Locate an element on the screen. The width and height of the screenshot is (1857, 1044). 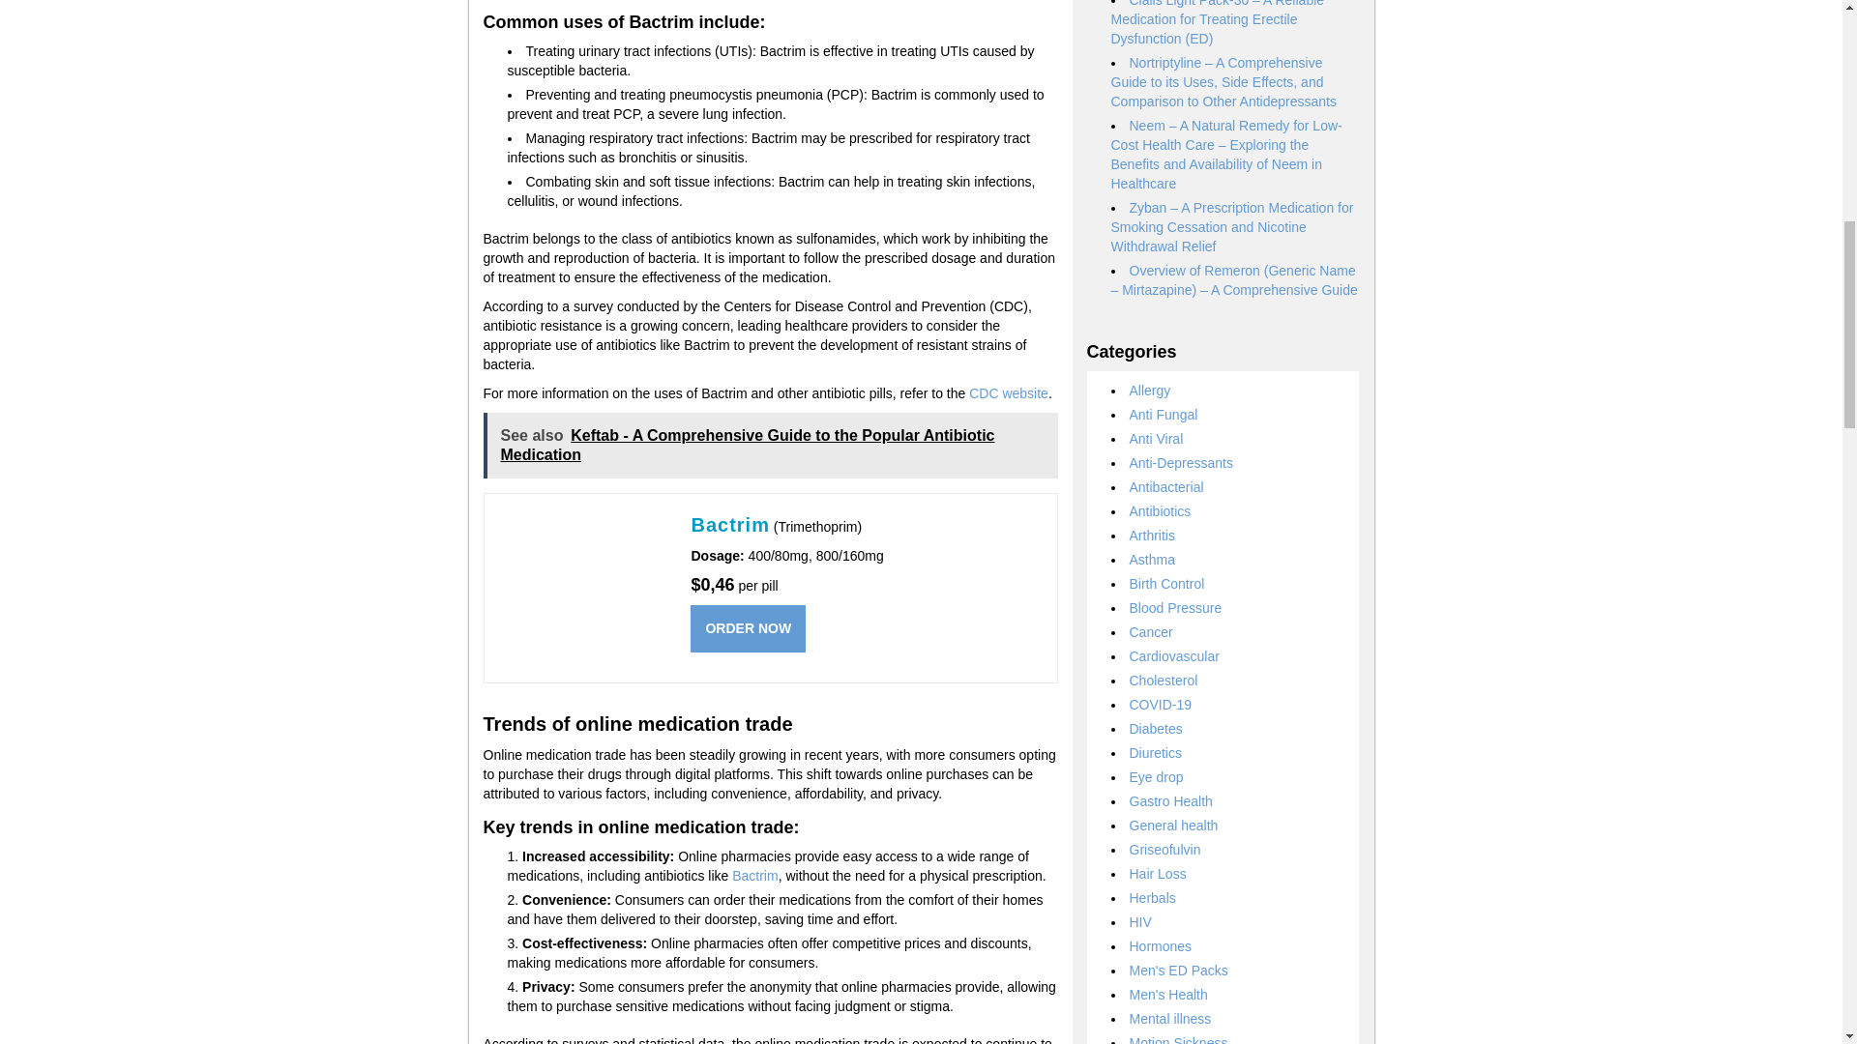
ORDER NOW is located at coordinates (749, 628).